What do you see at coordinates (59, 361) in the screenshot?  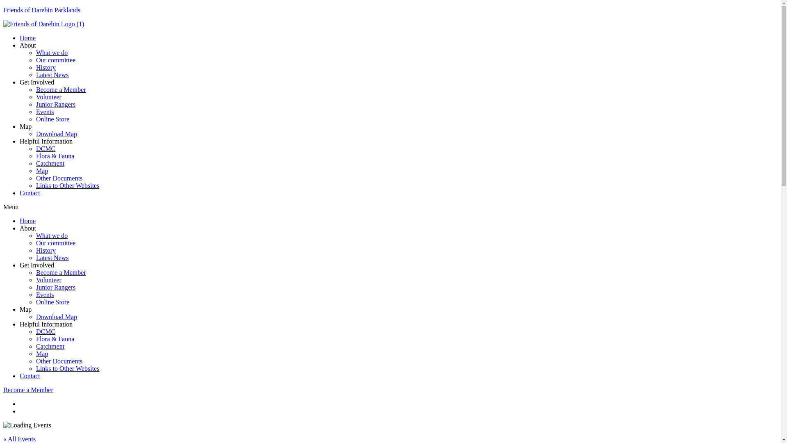 I see `Other Documents` at bounding box center [59, 361].